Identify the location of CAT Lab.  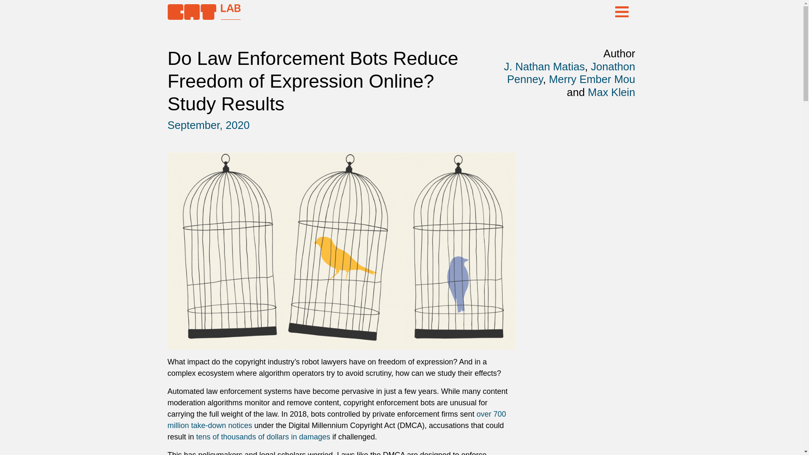
(204, 17).